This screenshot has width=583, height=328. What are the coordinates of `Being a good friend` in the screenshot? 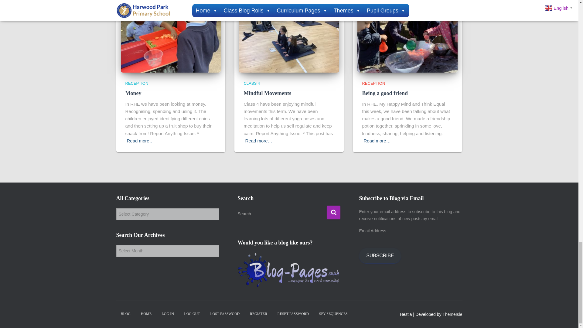 It's located at (385, 93).